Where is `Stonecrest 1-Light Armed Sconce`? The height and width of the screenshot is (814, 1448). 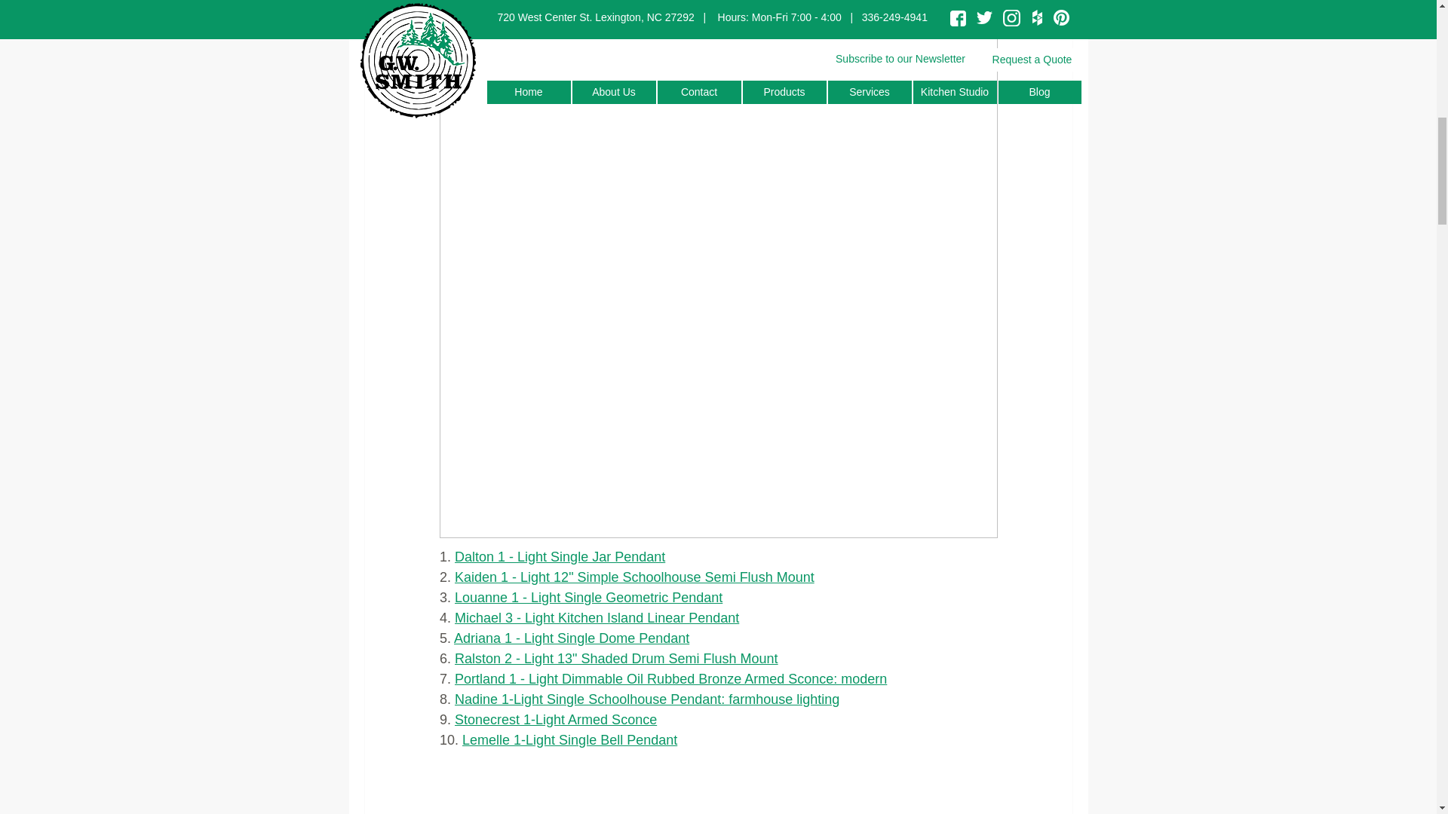 Stonecrest 1-Light Armed Sconce is located at coordinates (555, 720).